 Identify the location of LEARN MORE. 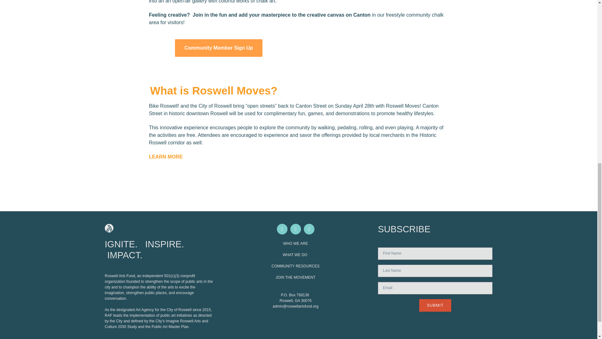
(166, 157).